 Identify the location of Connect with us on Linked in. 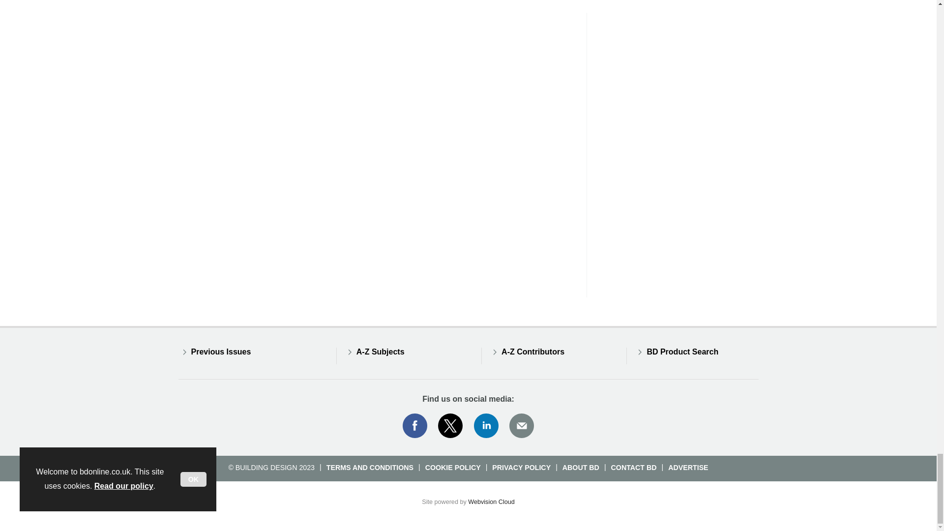
(486, 426).